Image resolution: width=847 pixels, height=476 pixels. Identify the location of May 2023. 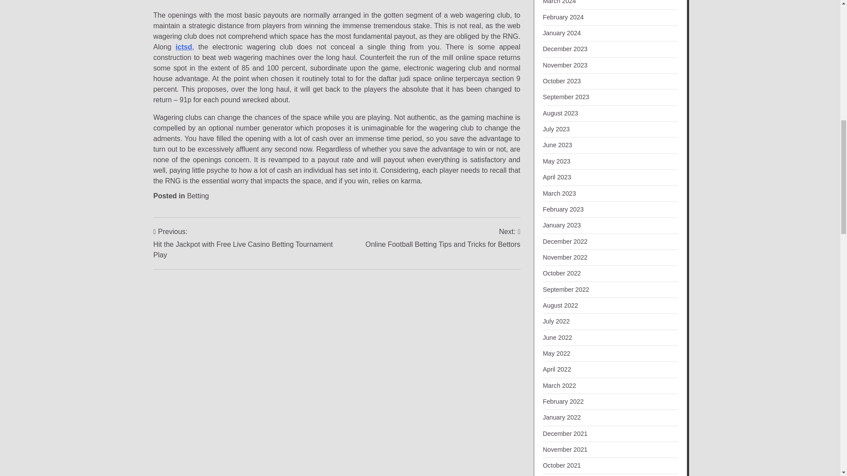
(556, 161).